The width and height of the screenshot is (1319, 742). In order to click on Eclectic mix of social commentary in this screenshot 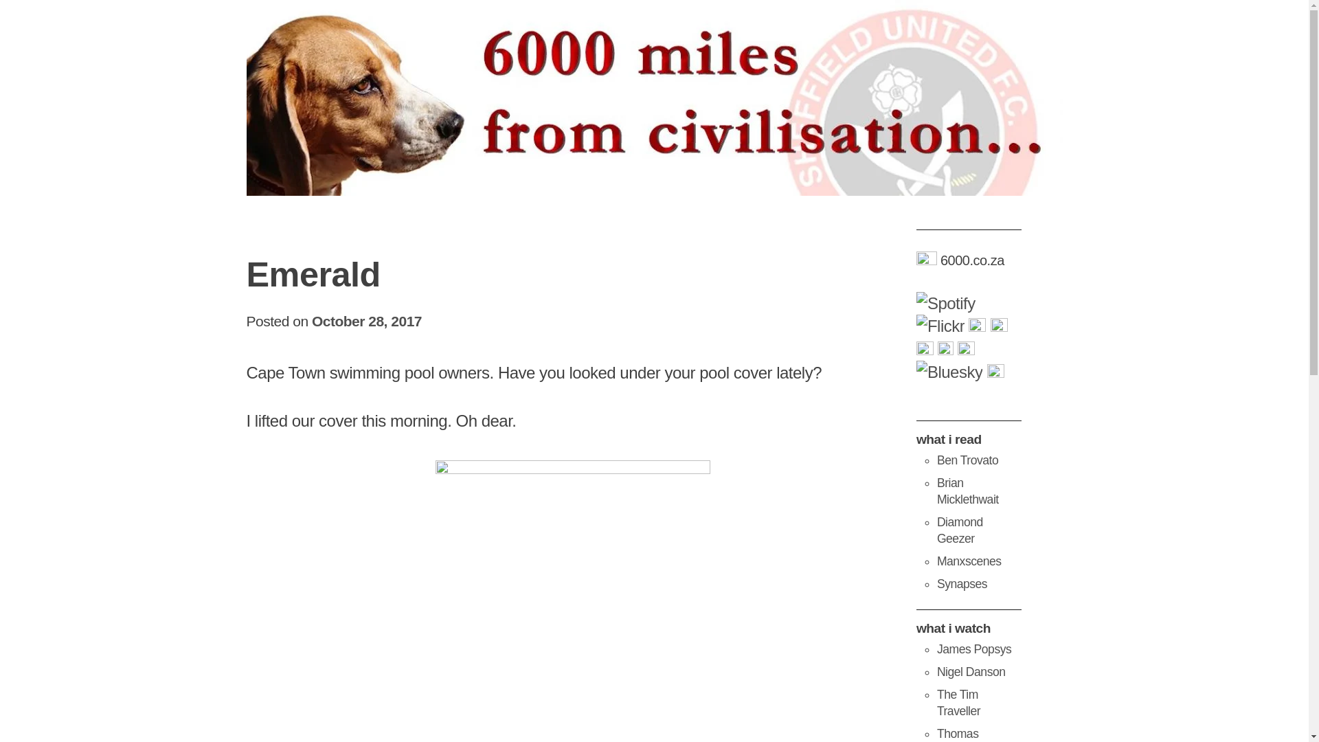, I will do `click(967, 491)`.